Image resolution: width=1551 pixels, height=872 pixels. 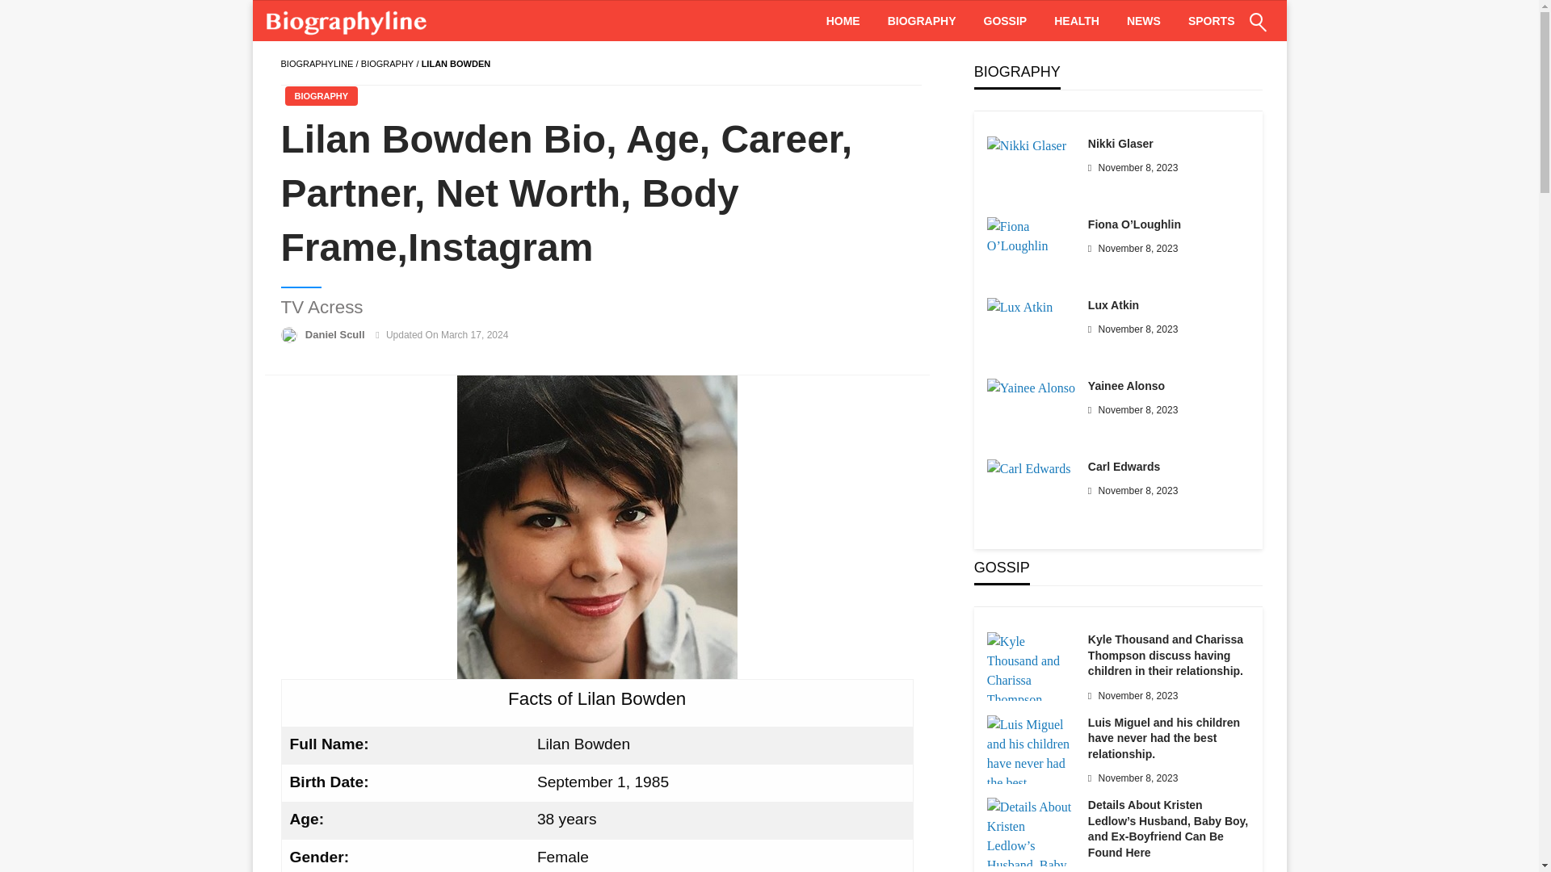 I want to click on Biographyline, so click(x=317, y=64).